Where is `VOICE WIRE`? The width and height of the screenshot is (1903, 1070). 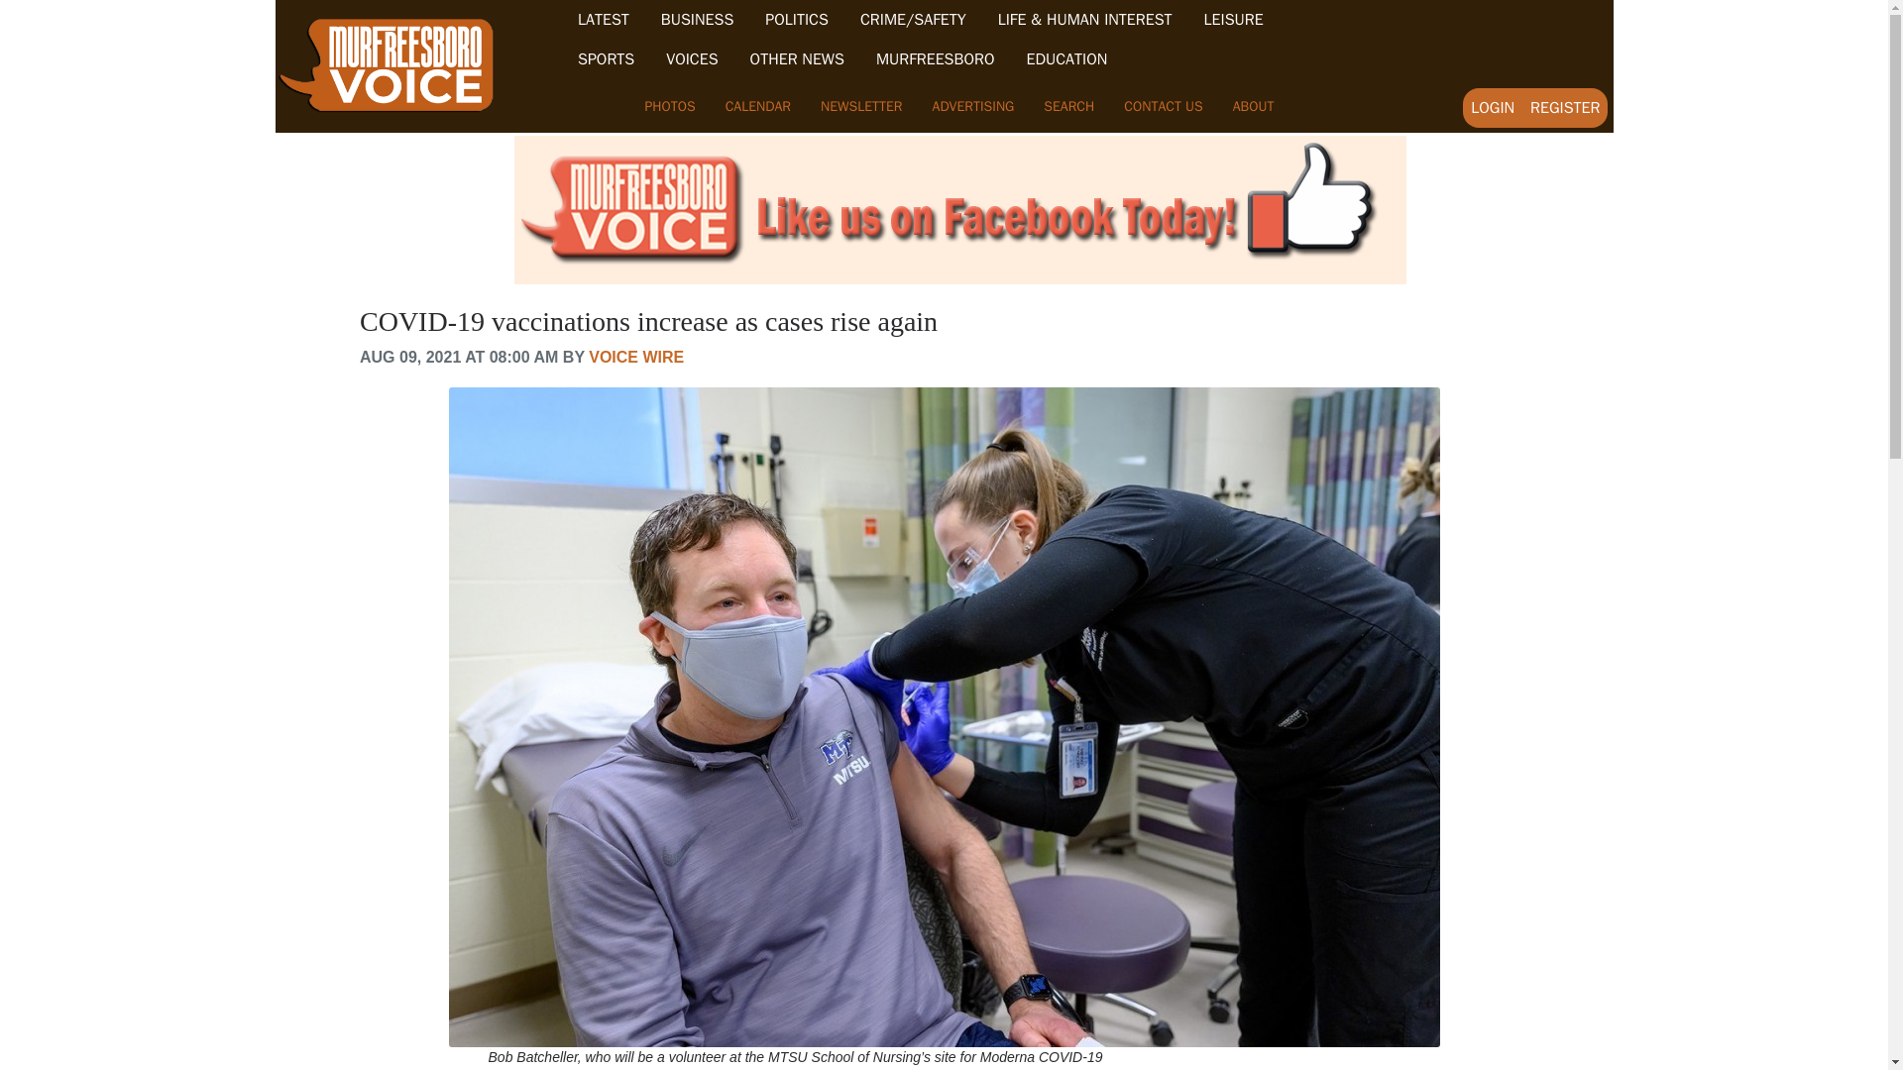
VOICE WIRE is located at coordinates (635, 357).